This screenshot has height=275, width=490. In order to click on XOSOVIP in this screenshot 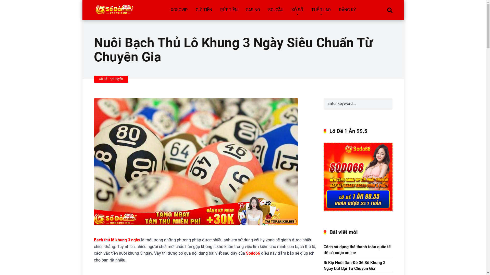, I will do `click(179, 10)`.